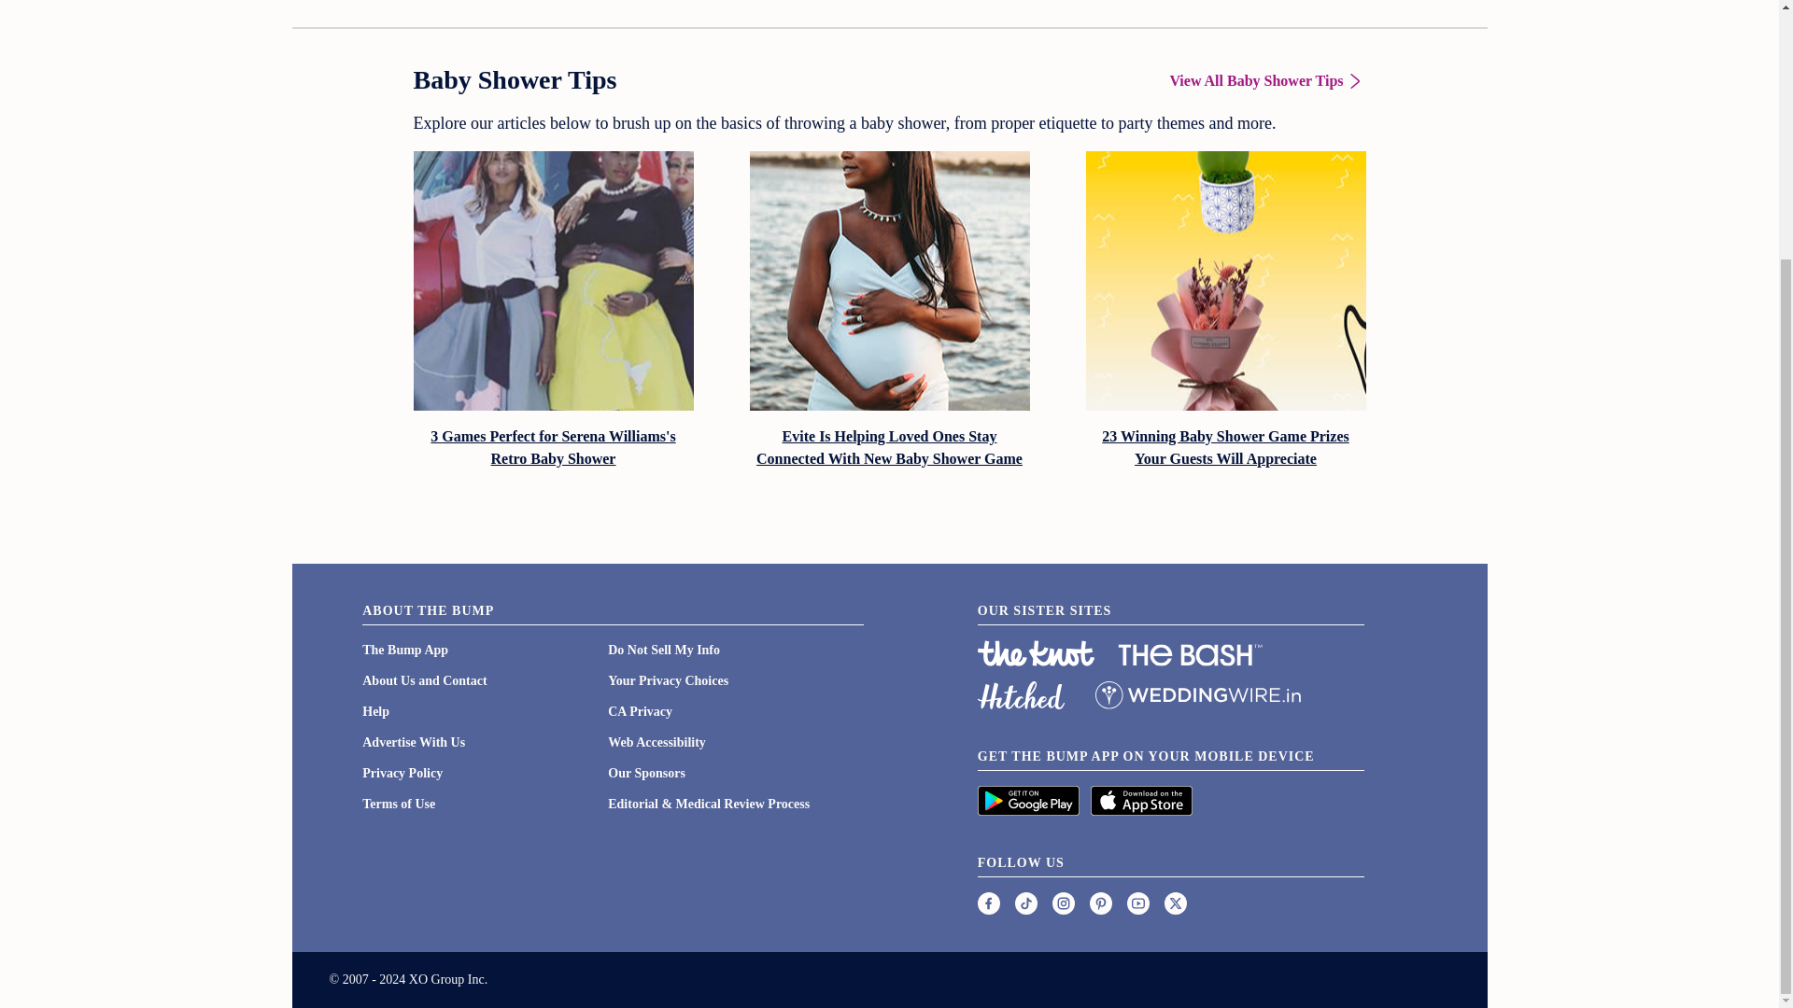 Image resolution: width=1793 pixels, height=1008 pixels. I want to click on Your Privacy Choices, so click(667, 680).